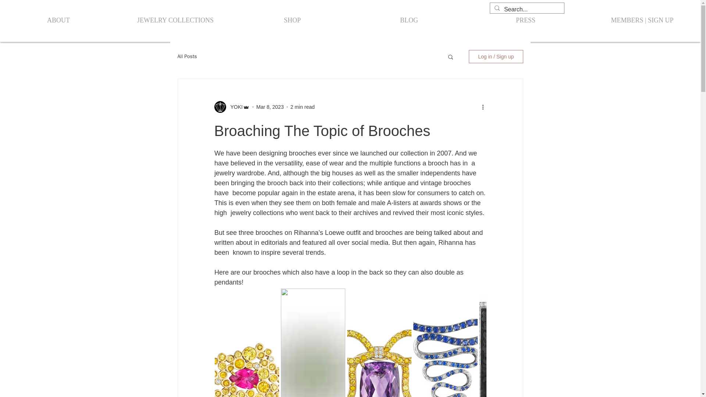 This screenshot has height=397, width=706. I want to click on YOKI, so click(234, 107).